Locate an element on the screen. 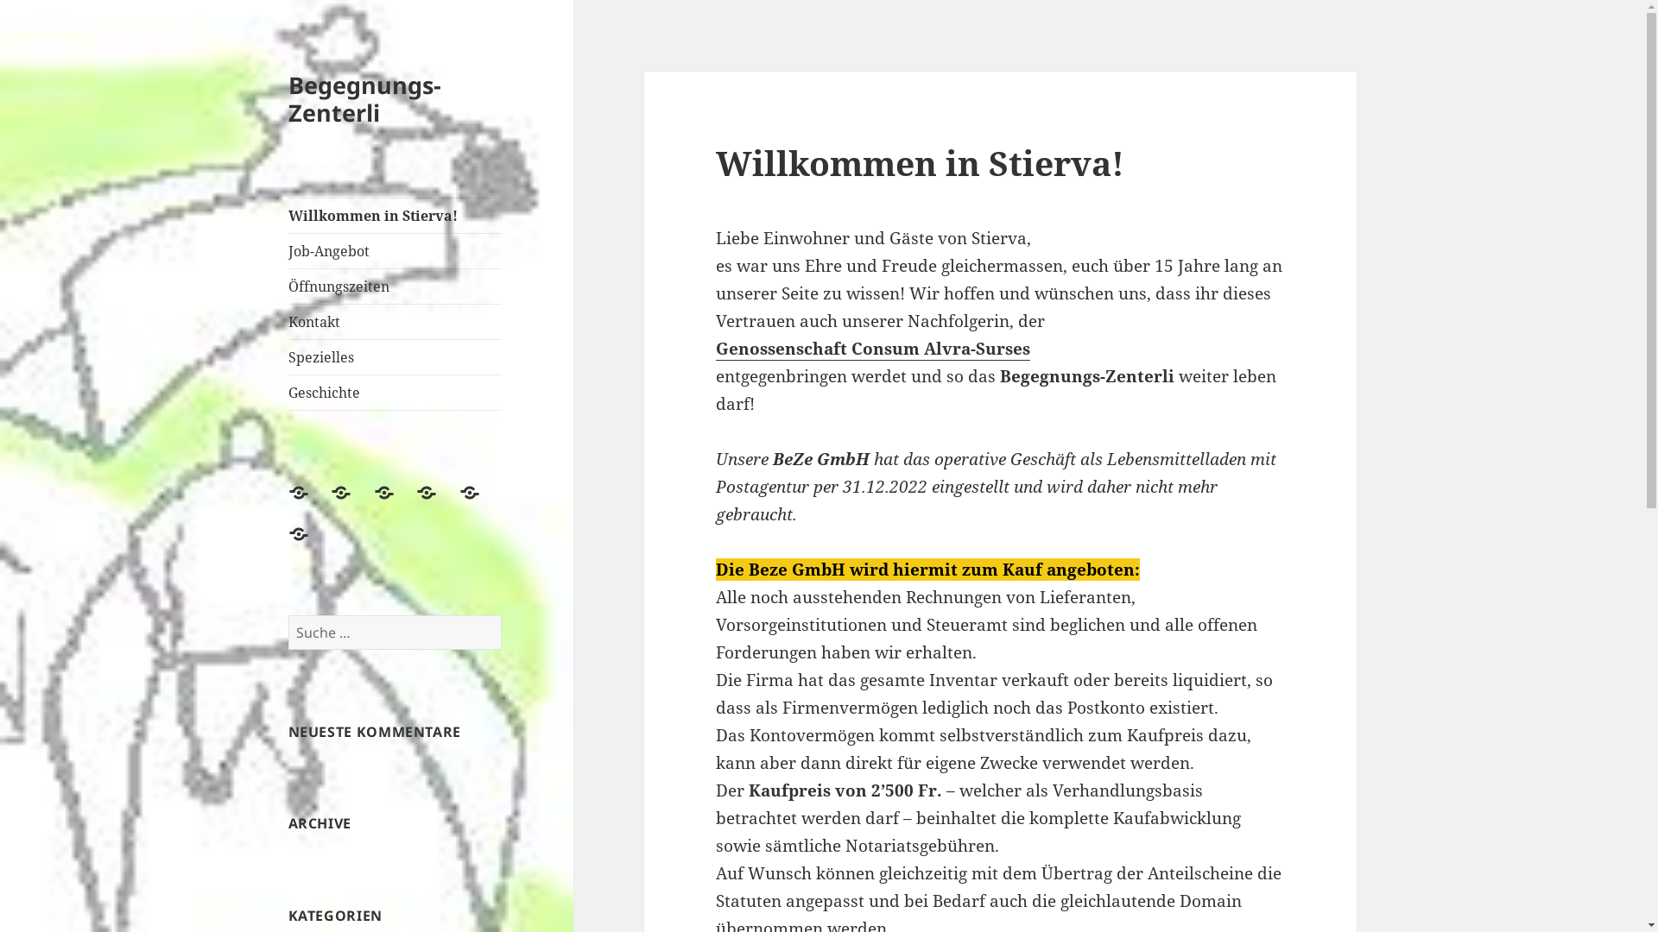 The image size is (1658, 932). Job-Angebot is located at coordinates (351, 503).